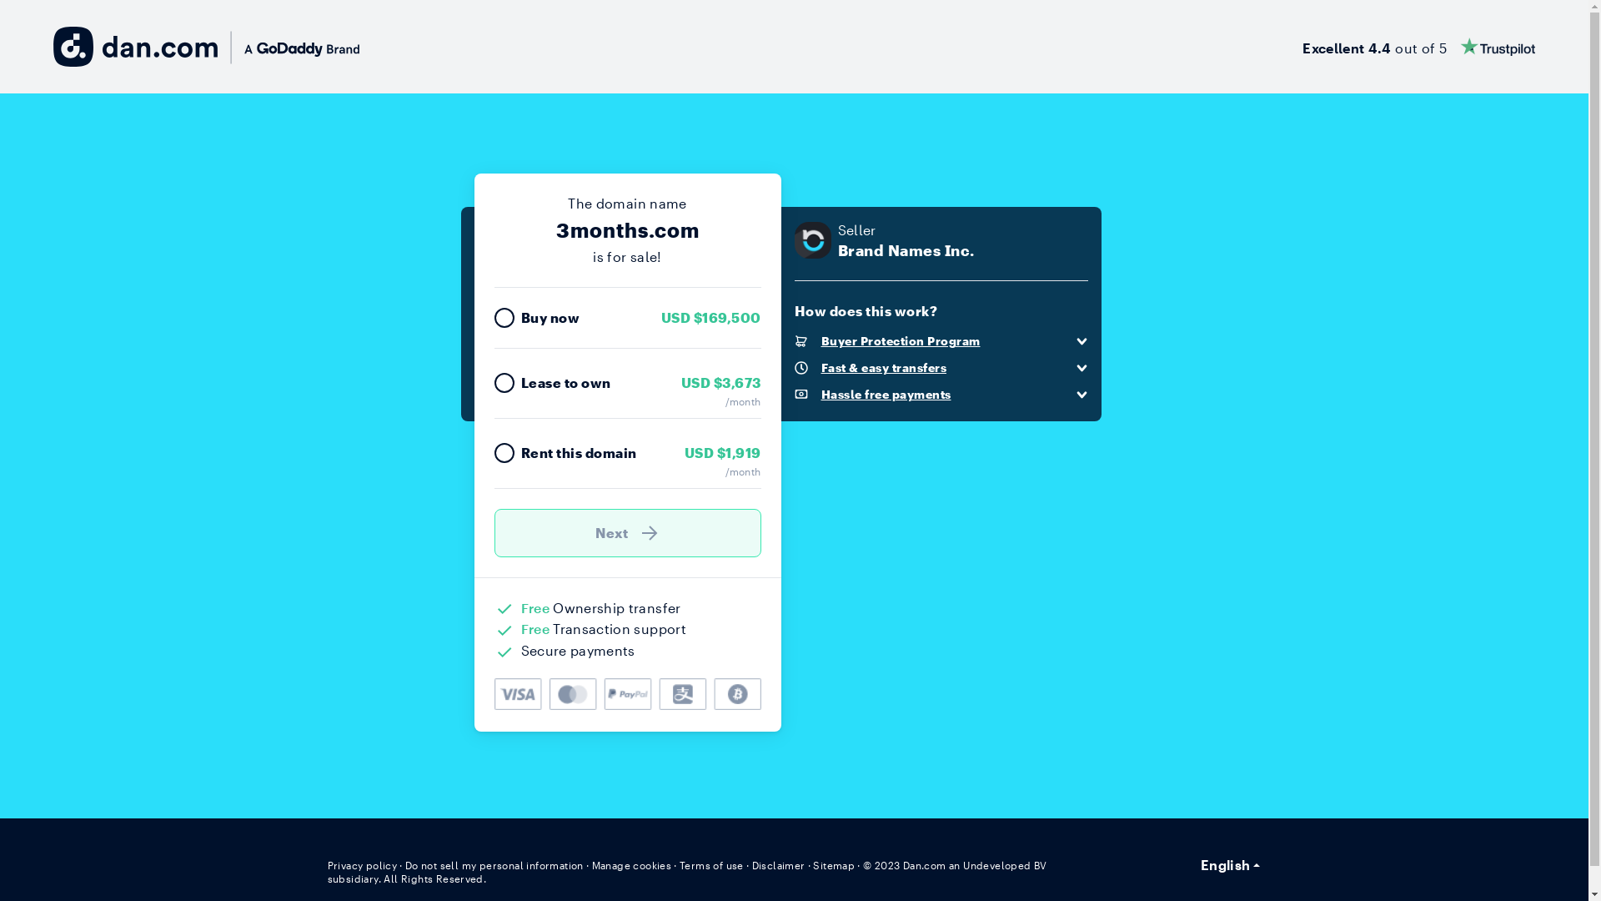  Describe the element at coordinates (362, 865) in the screenshot. I see `Privacy policy` at that location.